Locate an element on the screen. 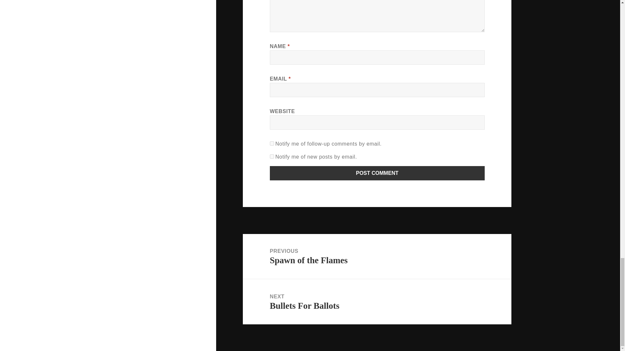 Image resolution: width=625 pixels, height=351 pixels. subscribe is located at coordinates (272, 157).